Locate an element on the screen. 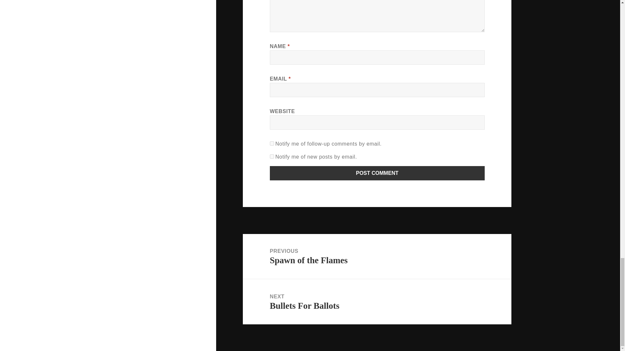 Image resolution: width=625 pixels, height=351 pixels. subscribe is located at coordinates (272, 157).